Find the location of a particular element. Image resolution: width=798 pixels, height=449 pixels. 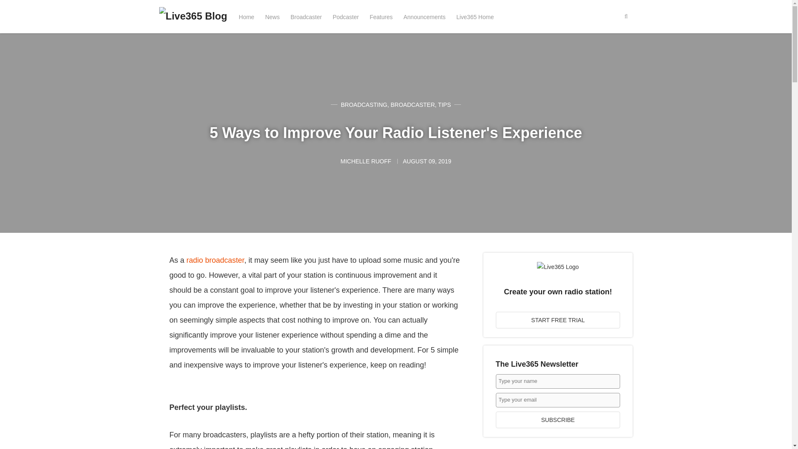

Live365 Home is located at coordinates (475, 17).